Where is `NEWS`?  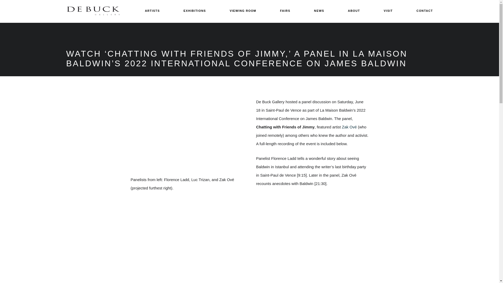 NEWS is located at coordinates (319, 11).